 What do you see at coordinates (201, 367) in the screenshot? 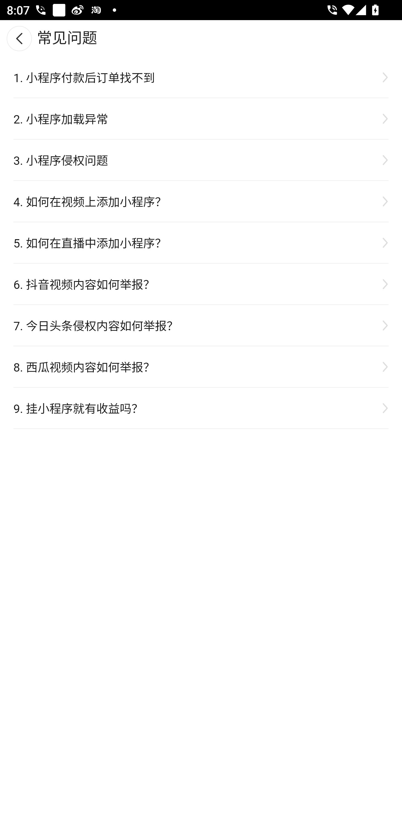
I see `8. 西瓜视频内容如何举报？` at bounding box center [201, 367].